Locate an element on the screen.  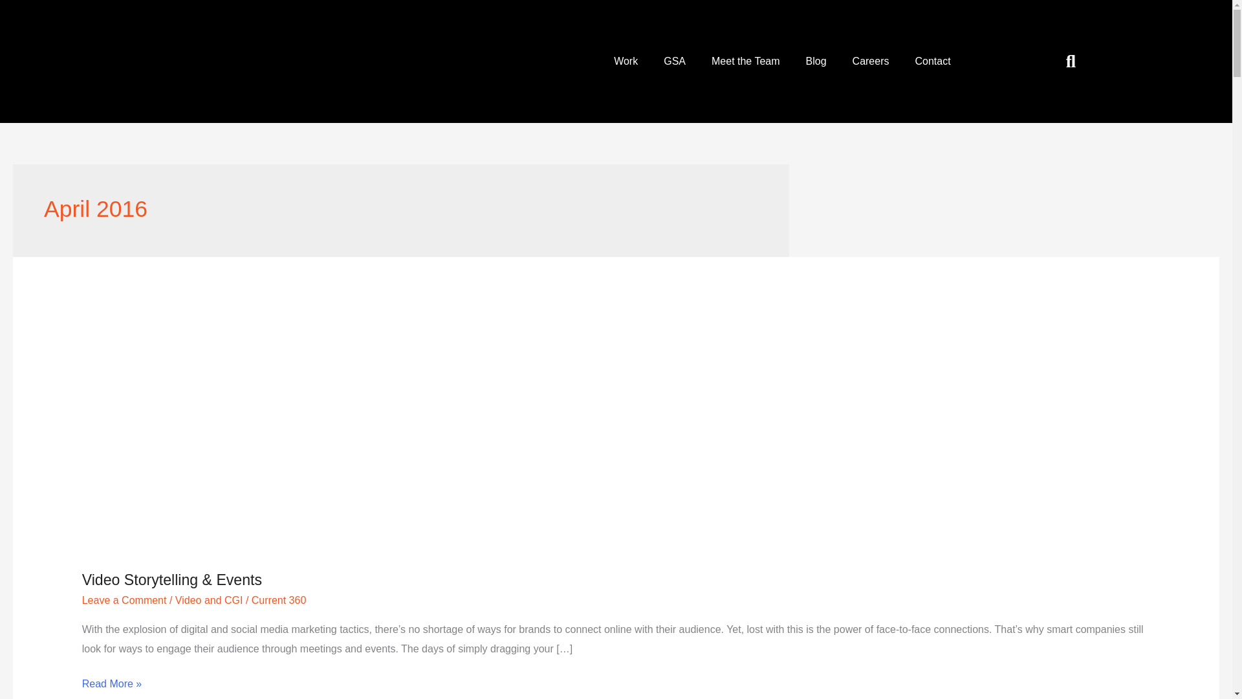
View all posts by Current 360 is located at coordinates (279, 601).